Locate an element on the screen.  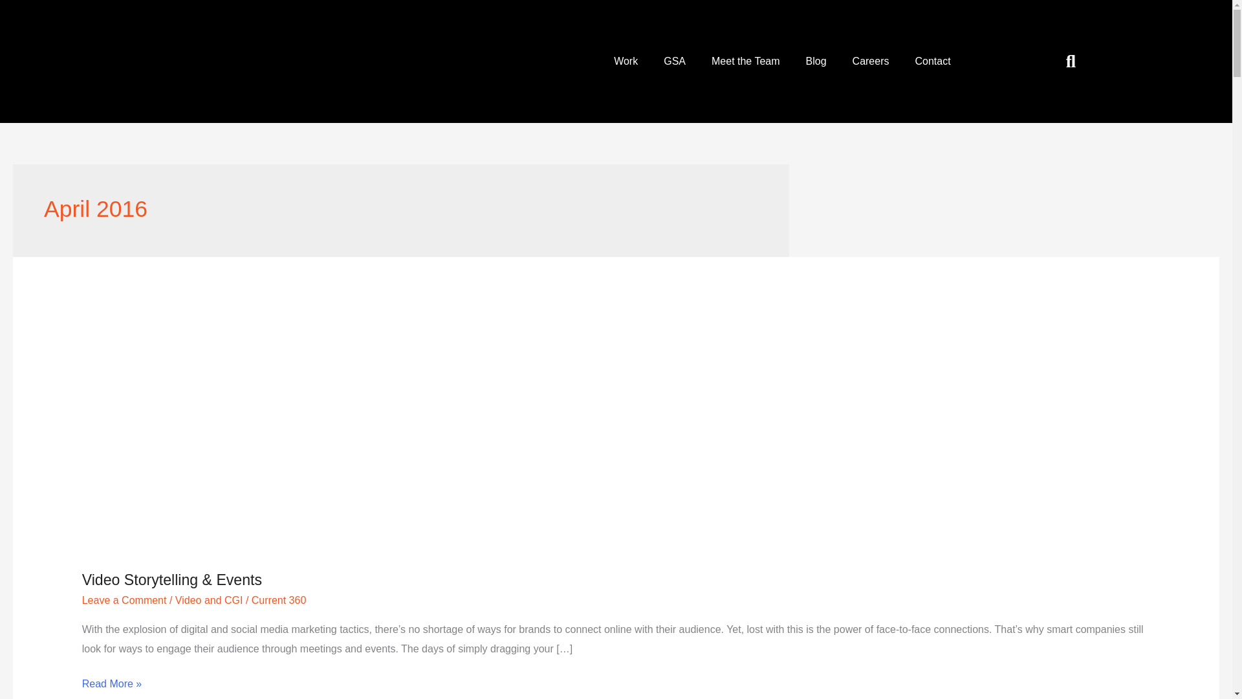
View all posts by Current 360 is located at coordinates (279, 601).